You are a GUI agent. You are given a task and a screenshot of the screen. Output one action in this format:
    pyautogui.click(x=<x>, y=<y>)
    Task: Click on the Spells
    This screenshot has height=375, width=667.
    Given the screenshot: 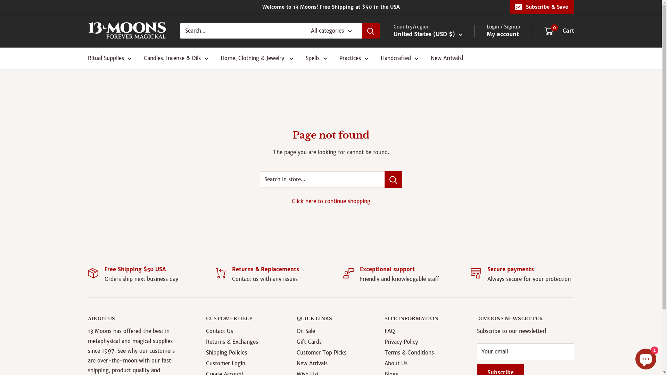 What is the action you would take?
    pyautogui.click(x=316, y=58)
    